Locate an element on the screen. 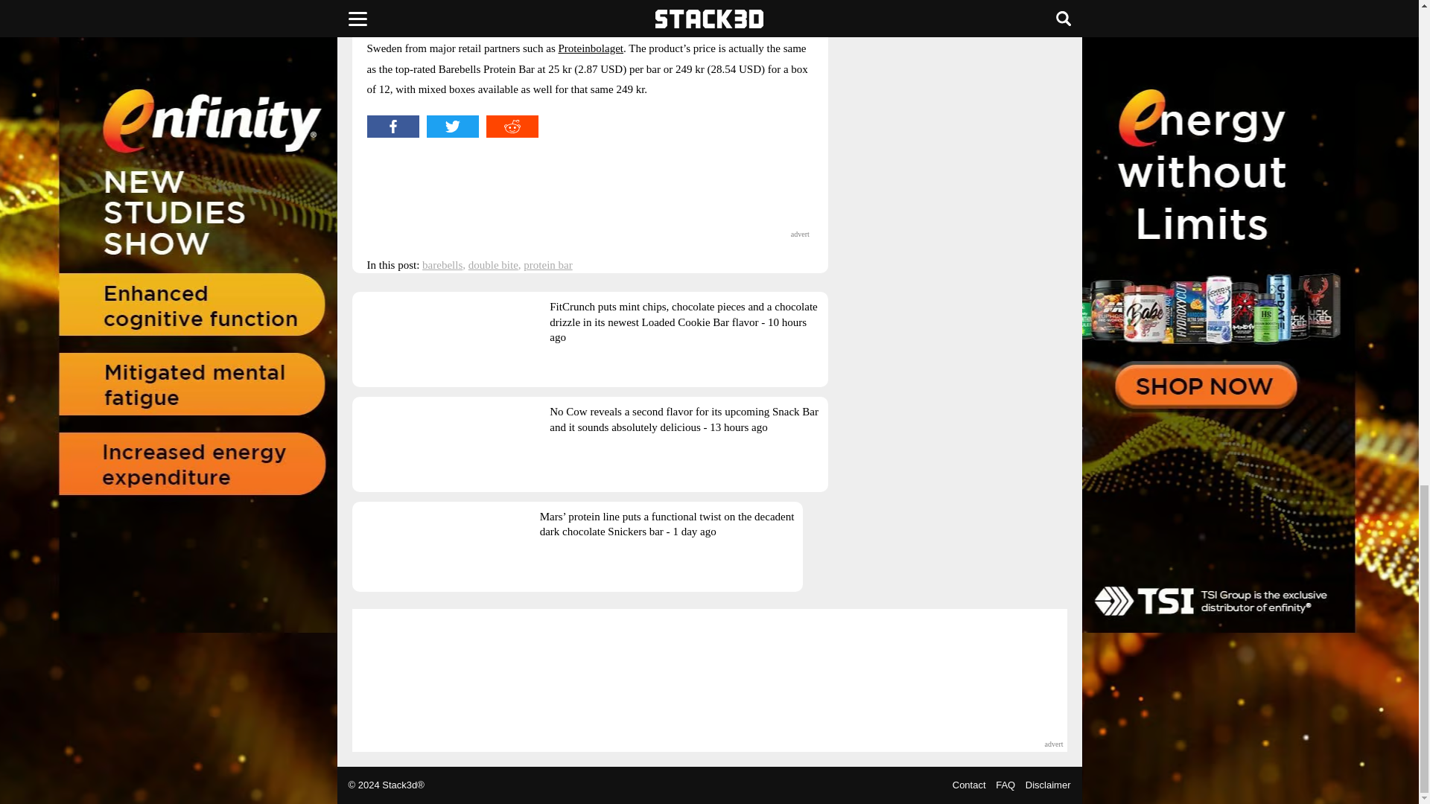  barebells is located at coordinates (442, 264).